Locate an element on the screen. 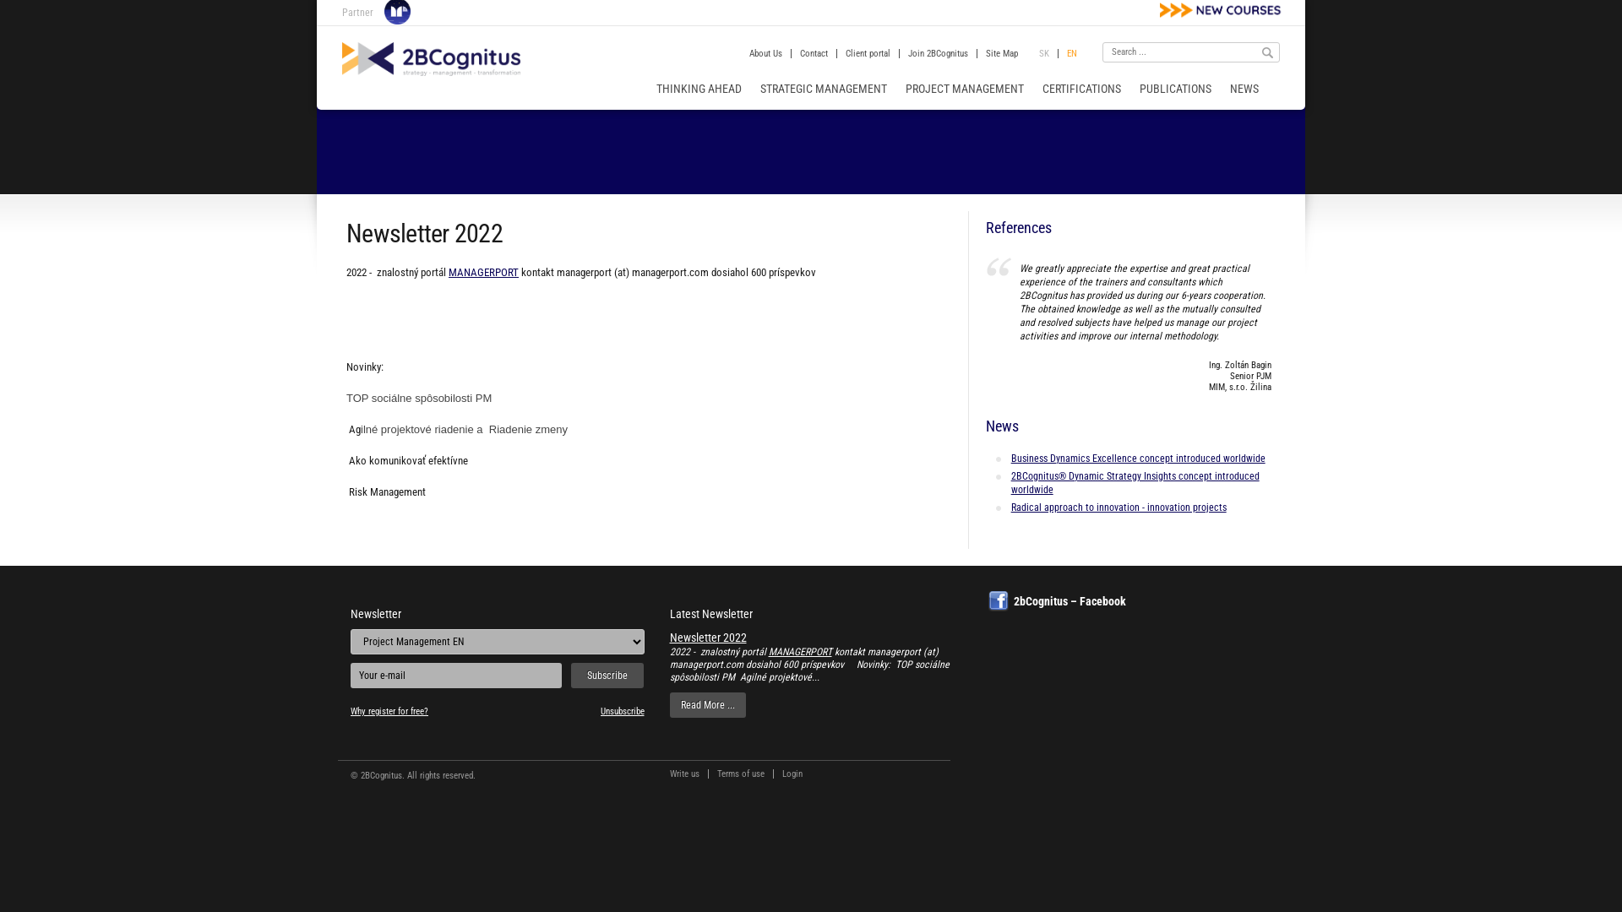 The height and width of the screenshot is (912, 1622). Login is located at coordinates (792, 774).